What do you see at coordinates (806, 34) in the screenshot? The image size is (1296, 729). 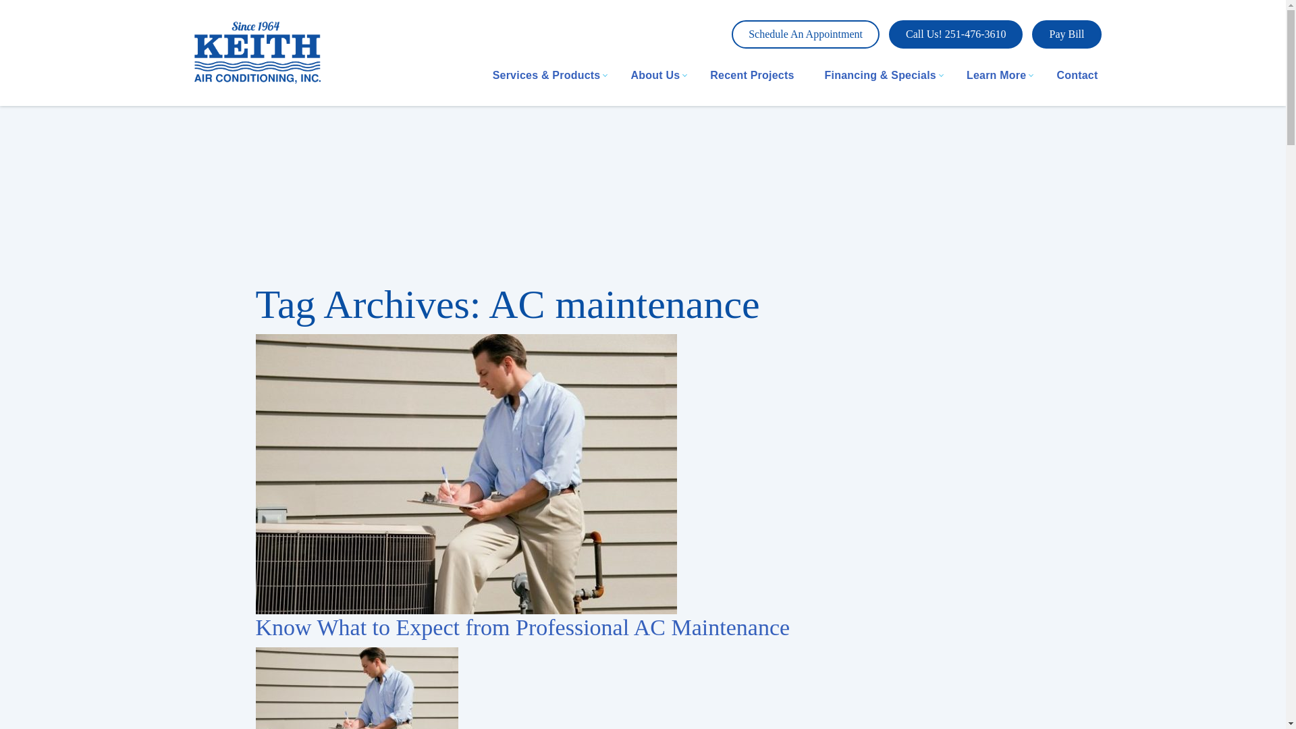 I see `Schedule An Appointment` at bounding box center [806, 34].